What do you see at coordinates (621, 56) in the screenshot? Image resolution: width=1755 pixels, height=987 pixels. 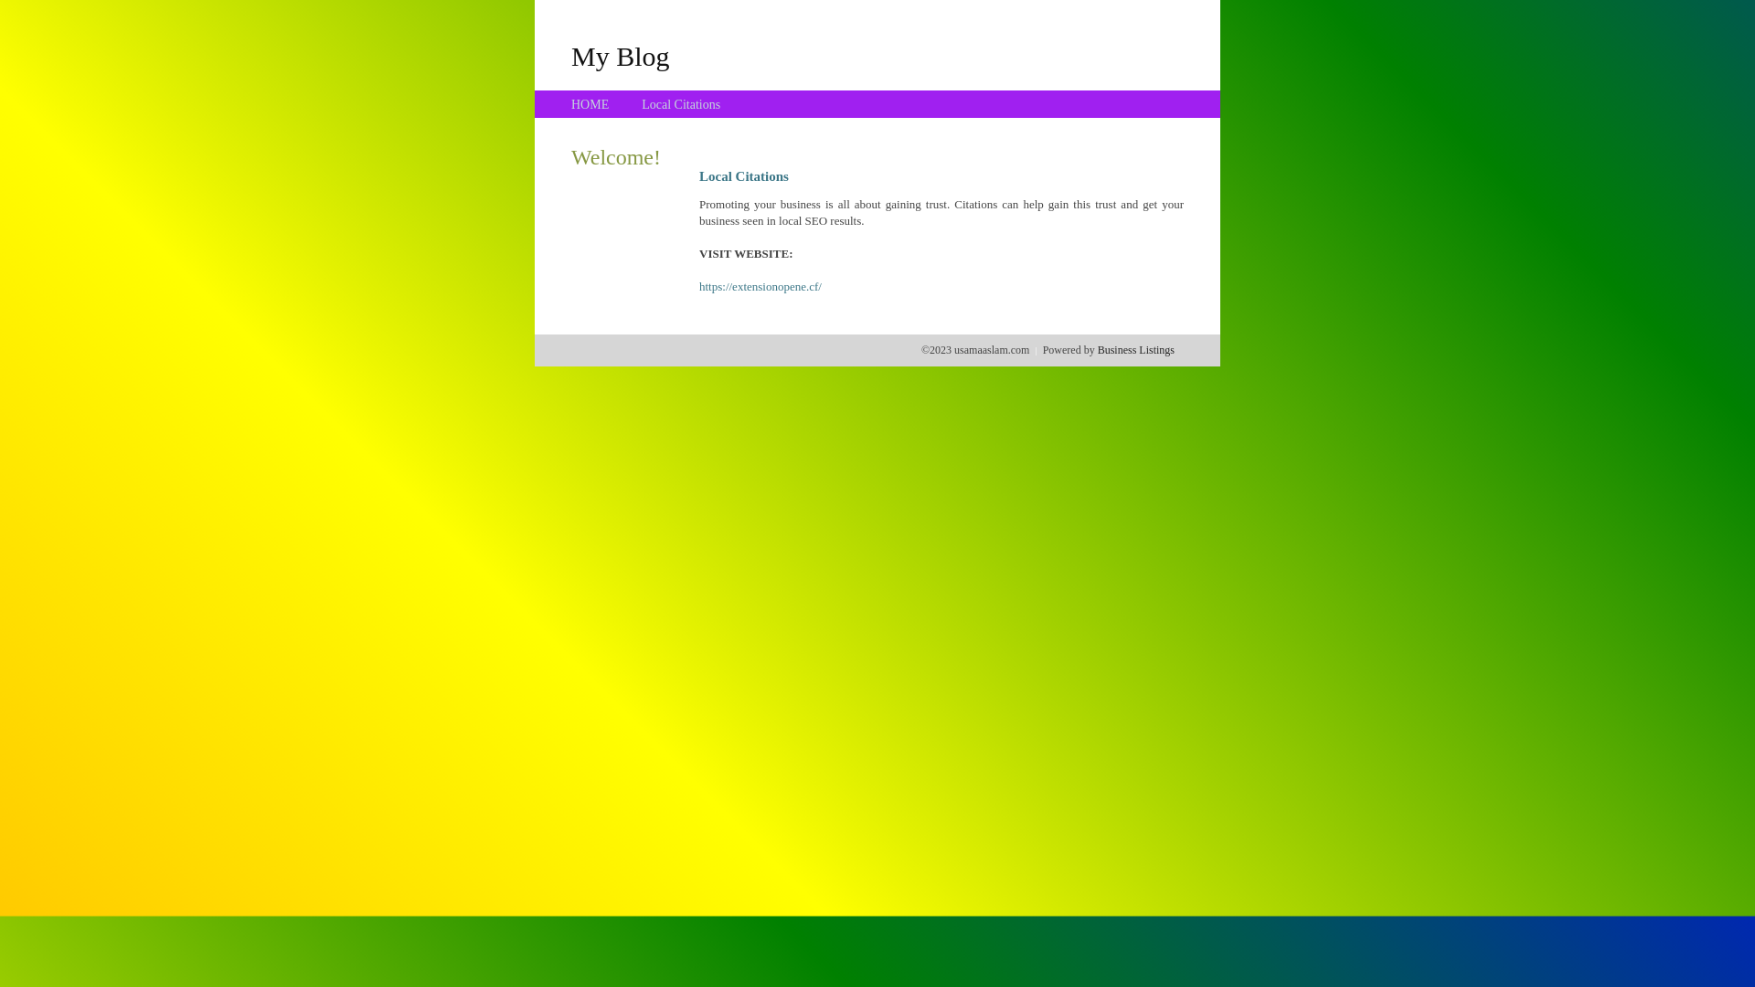 I see `My Blog` at bounding box center [621, 56].